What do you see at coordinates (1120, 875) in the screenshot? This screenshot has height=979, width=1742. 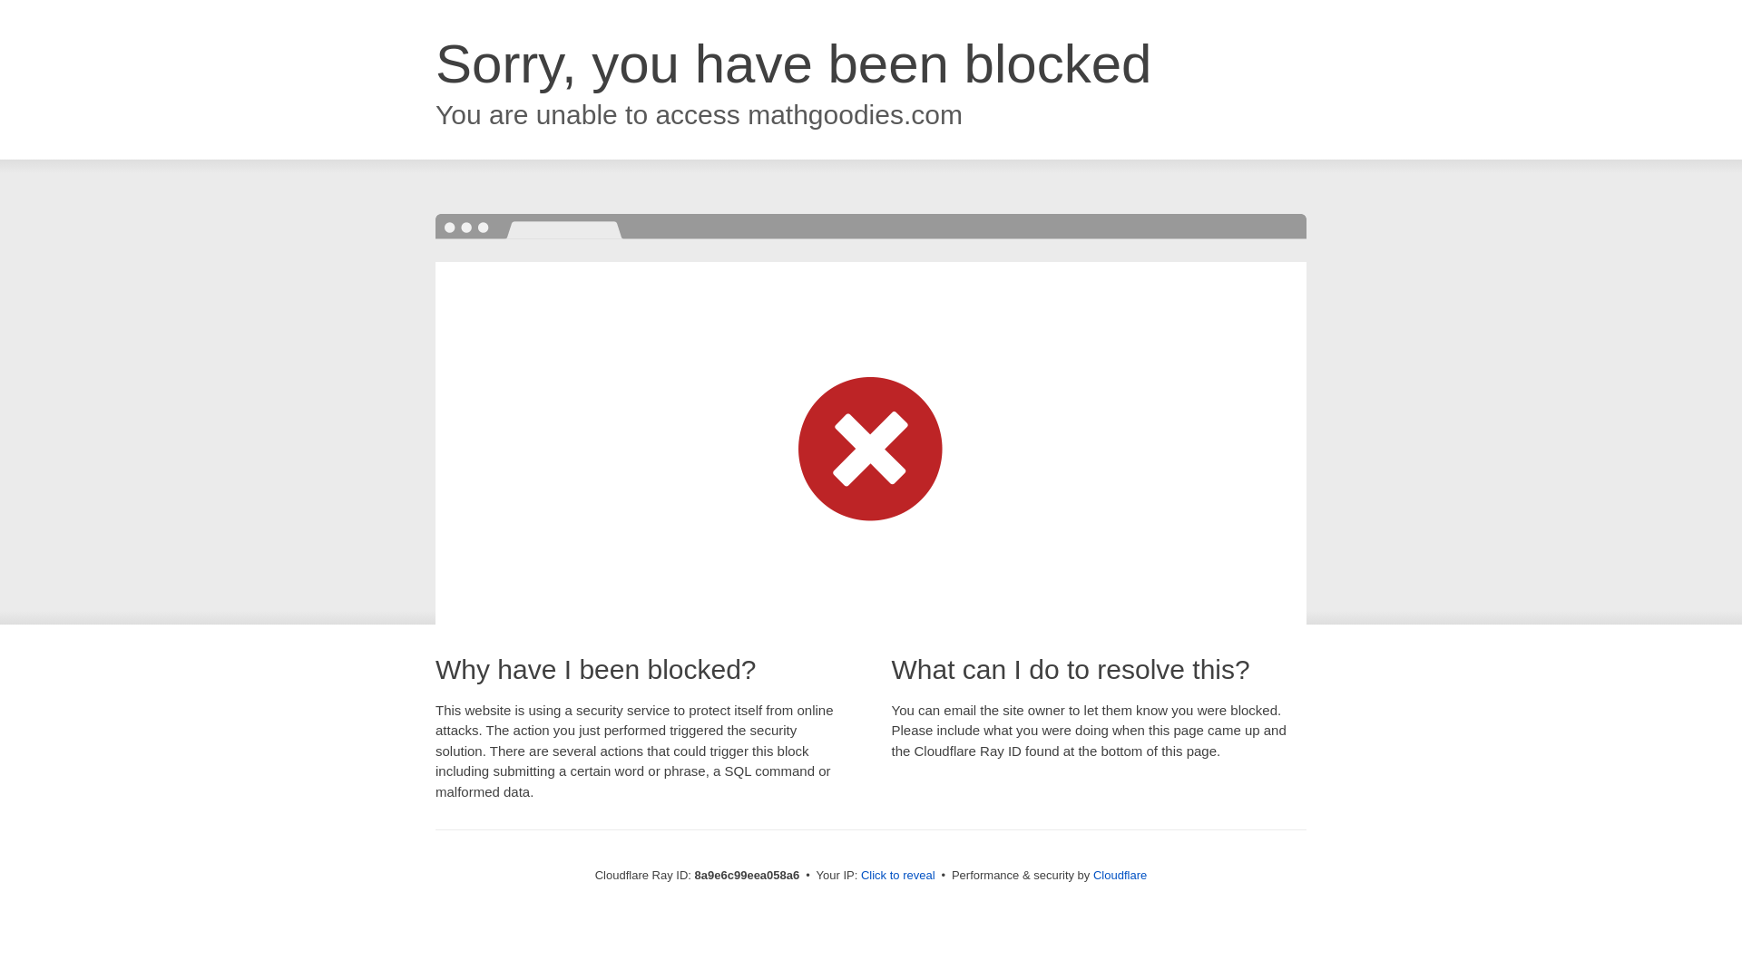 I see `Cloudflare` at bounding box center [1120, 875].